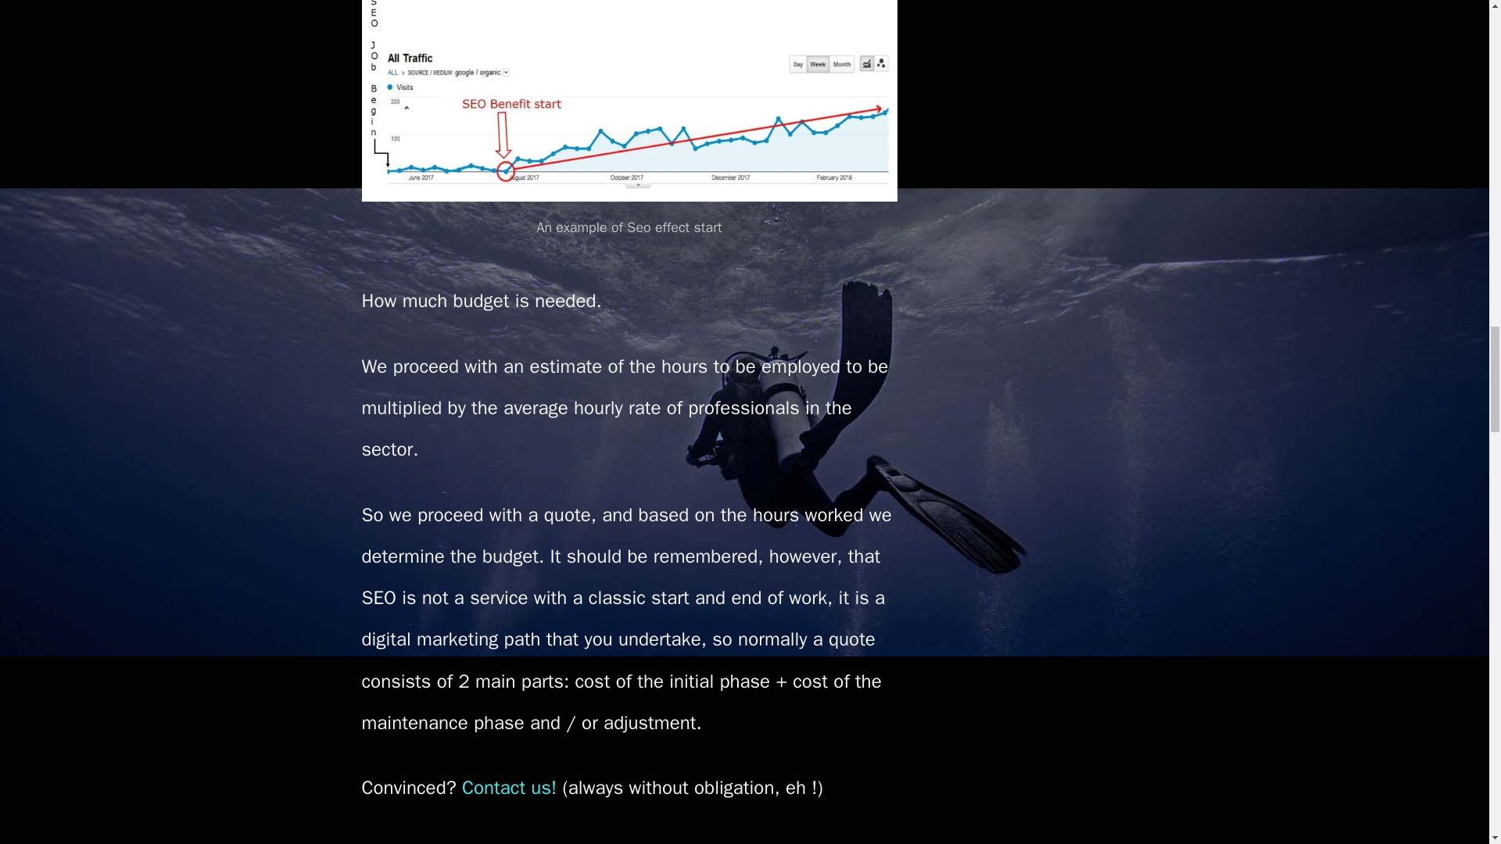 Image resolution: width=1501 pixels, height=844 pixels. Describe the element at coordinates (510, 787) in the screenshot. I see `Contact us!` at that location.